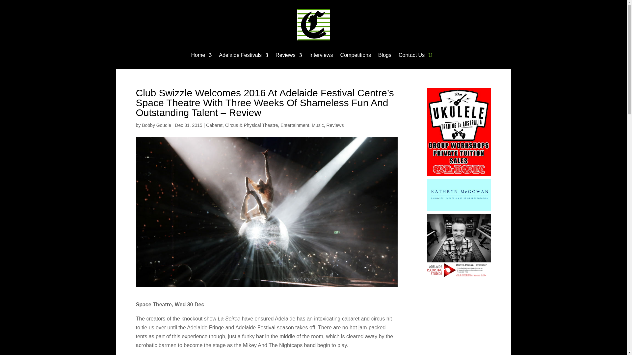  I want to click on Contact Us, so click(411, 56).